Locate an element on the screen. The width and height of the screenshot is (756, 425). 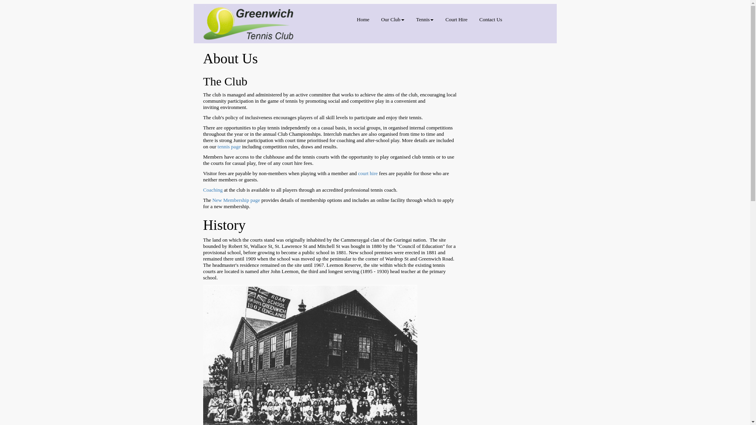
Tennis is located at coordinates (425, 20).